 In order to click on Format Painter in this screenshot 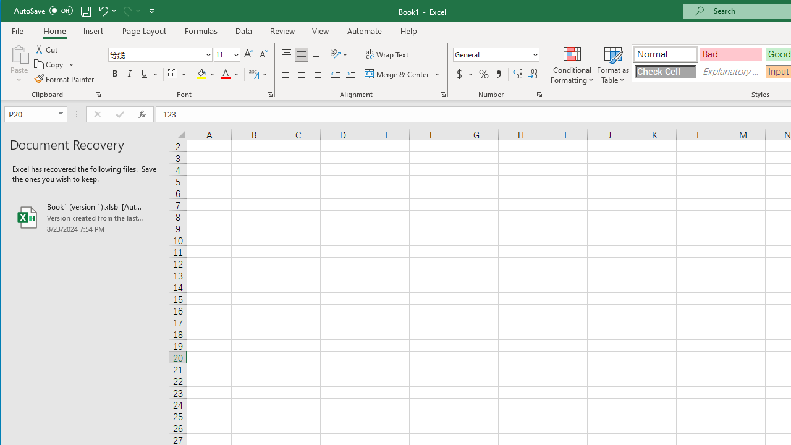, I will do `click(65, 79)`.